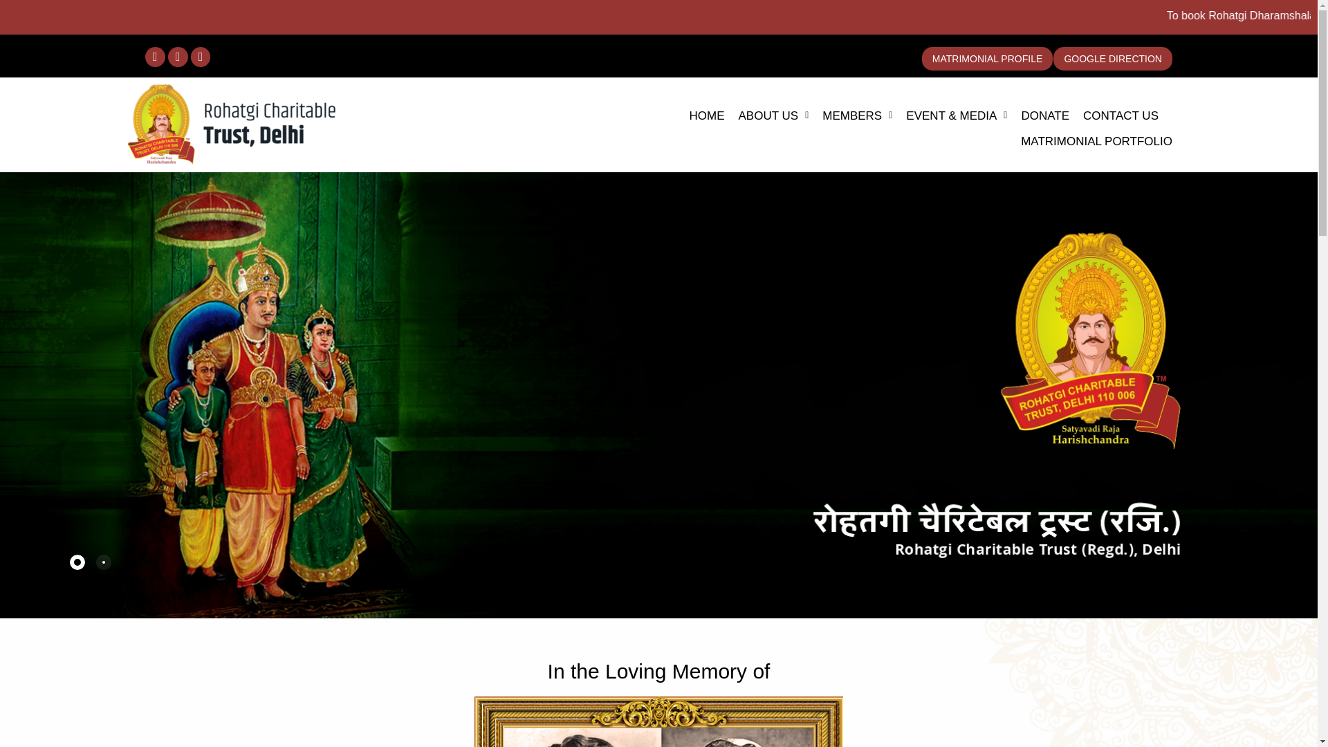  Describe the element at coordinates (155, 57) in the screenshot. I see `Facebook` at that location.